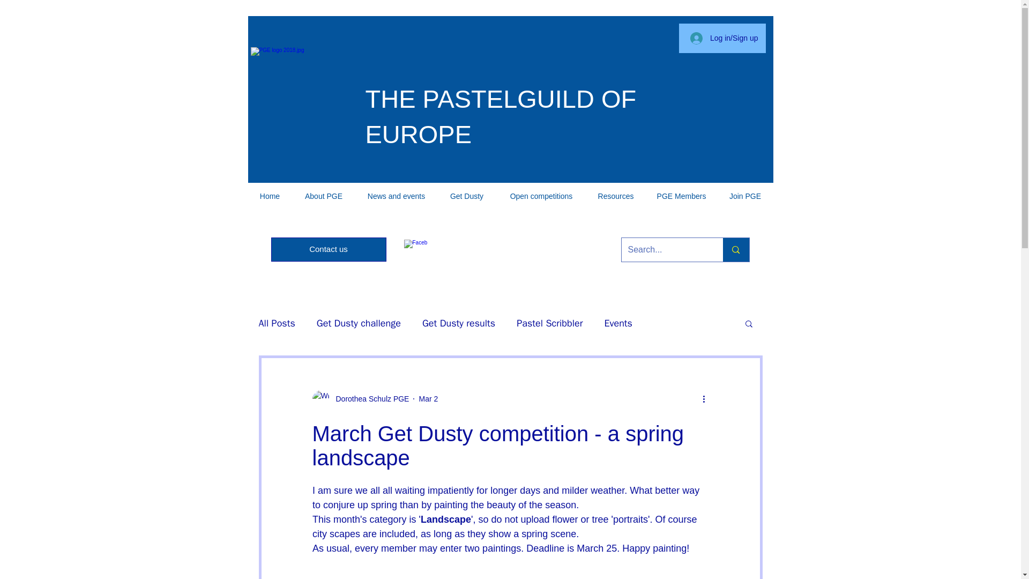 This screenshot has width=1029, height=579. I want to click on About PGE, so click(324, 196).